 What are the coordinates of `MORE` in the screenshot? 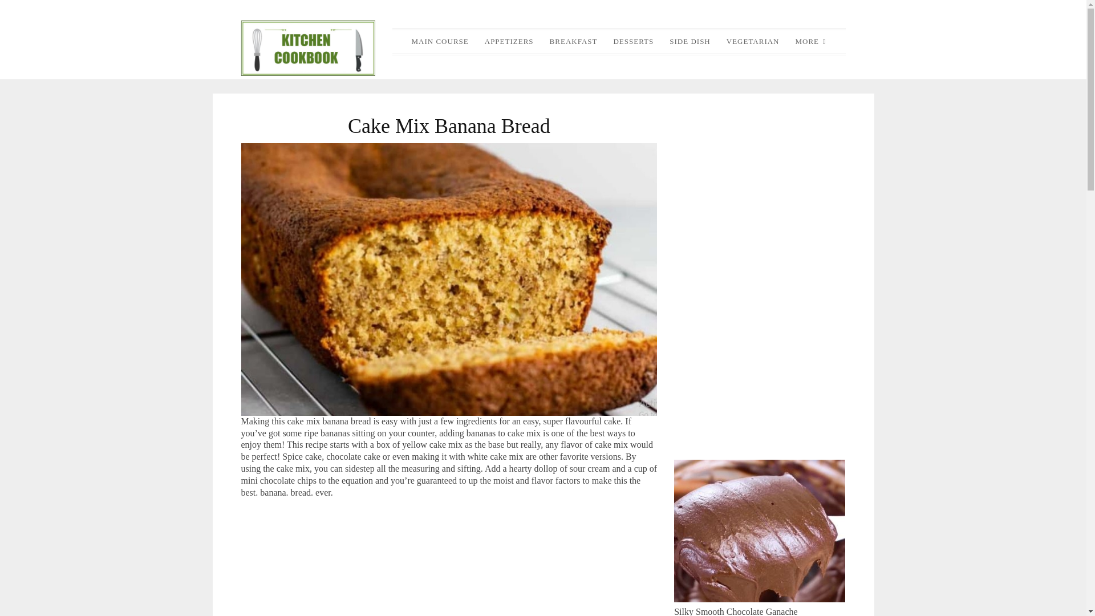 It's located at (810, 41).